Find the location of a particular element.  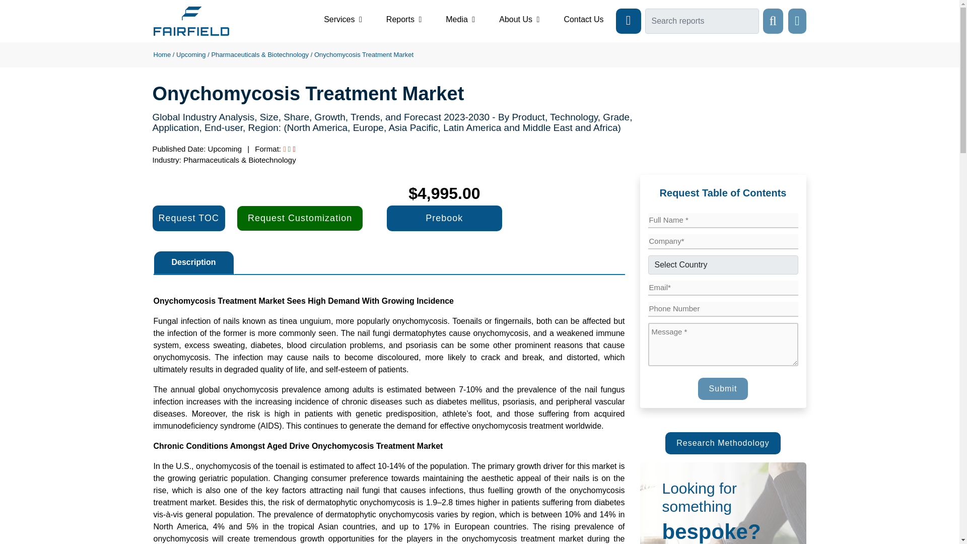

Prebook is located at coordinates (444, 219).